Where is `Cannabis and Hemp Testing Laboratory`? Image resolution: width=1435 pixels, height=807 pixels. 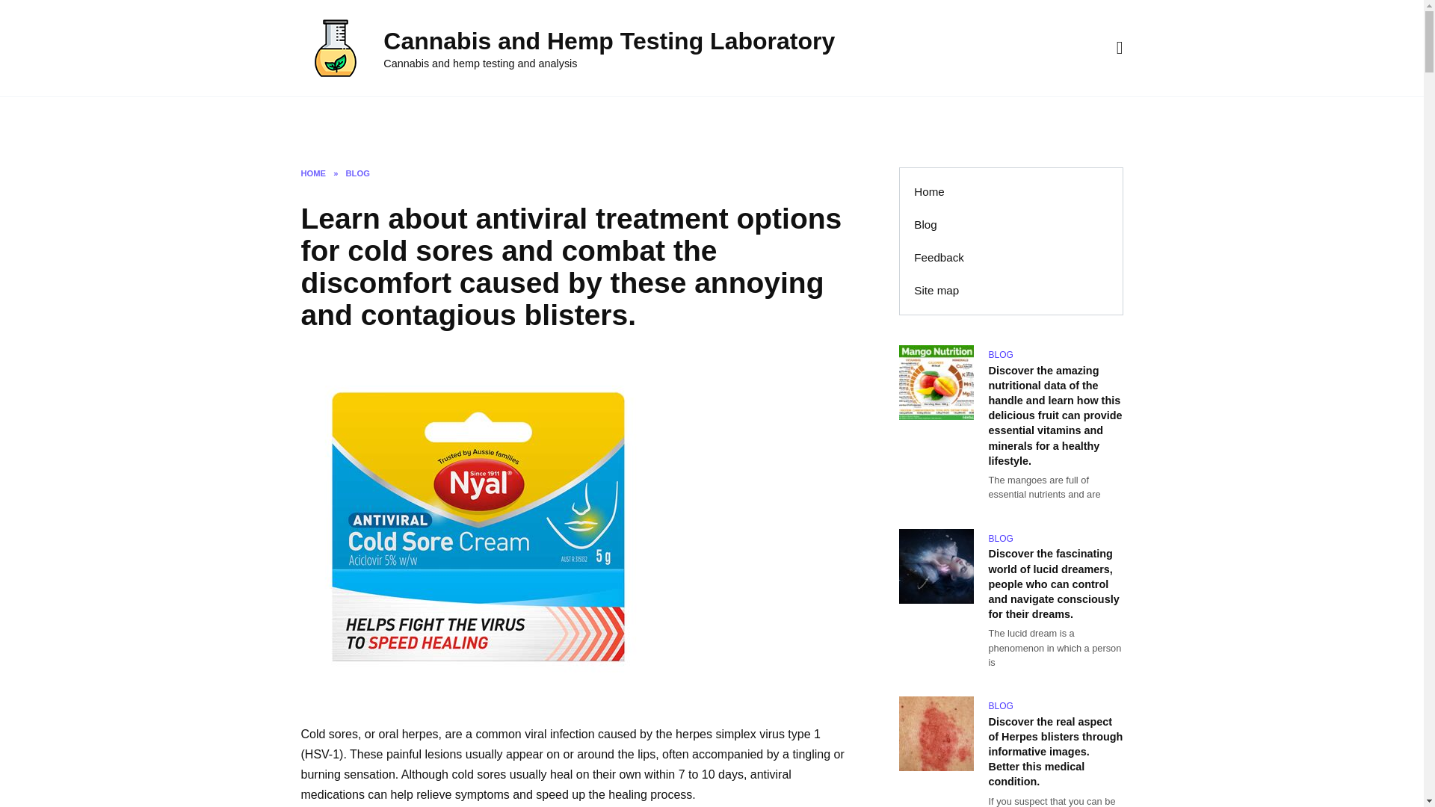 Cannabis and Hemp Testing Laboratory is located at coordinates (608, 40).